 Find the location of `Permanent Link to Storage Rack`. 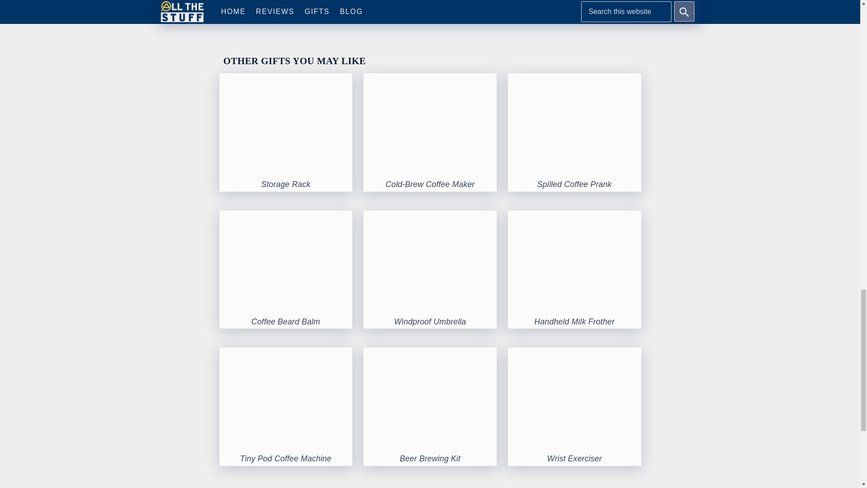

Permanent Link to Storage Rack is located at coordinates (285, 184).